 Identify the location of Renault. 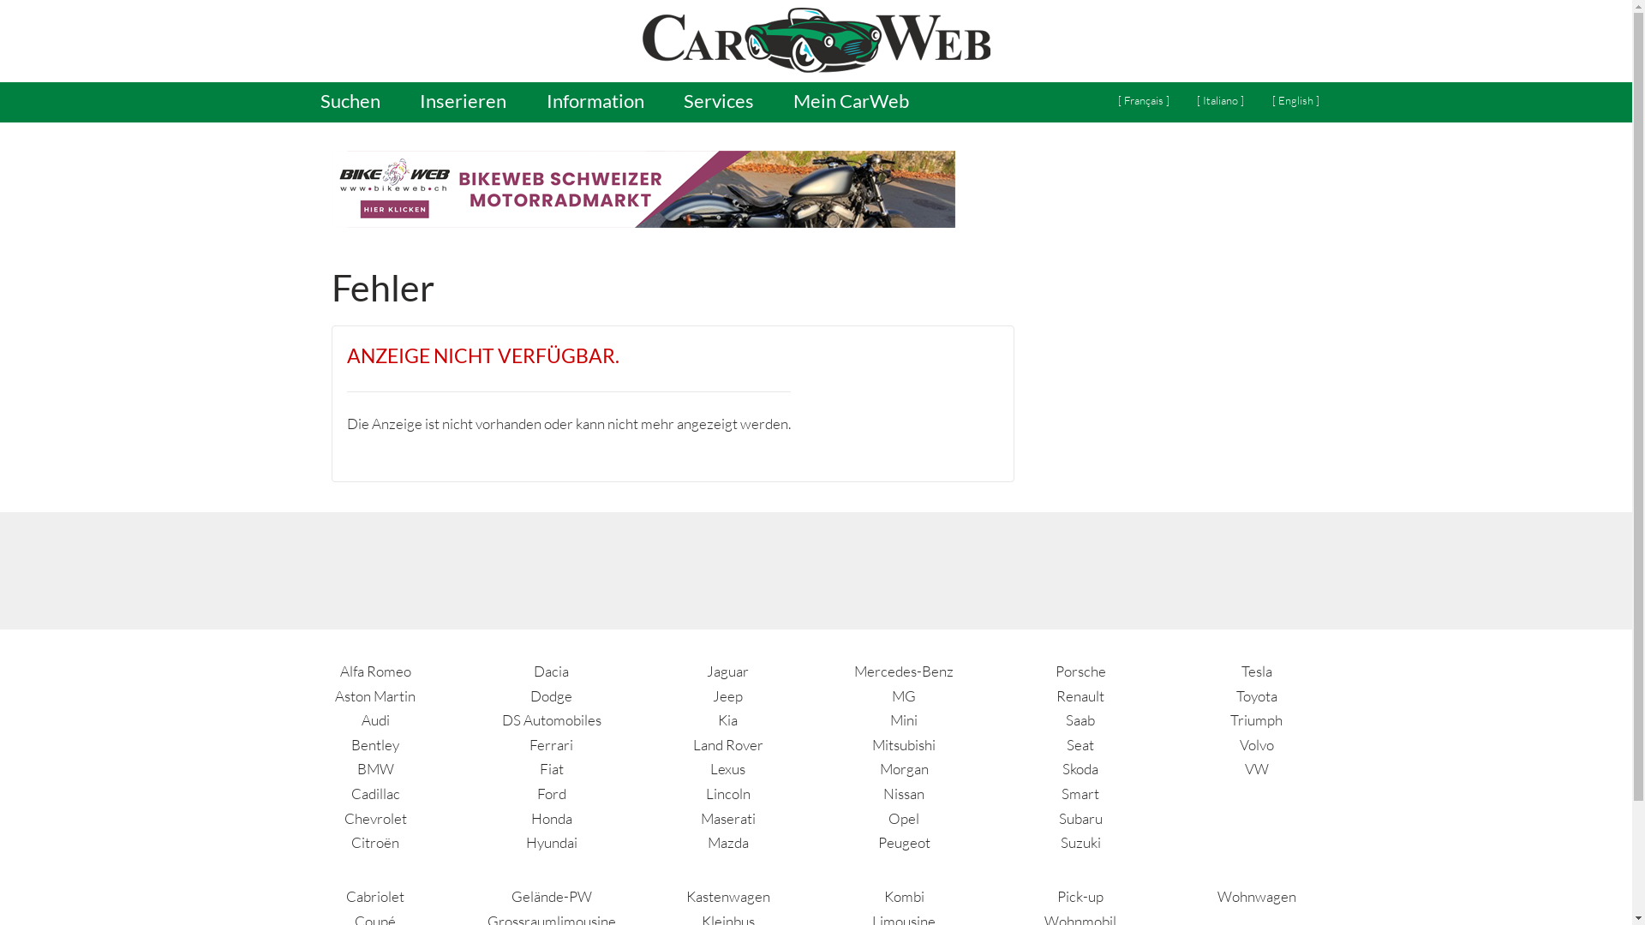
(1080, 695).